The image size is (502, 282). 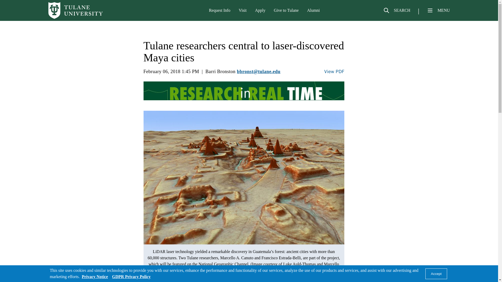 What do you see at coordinates (313, 10) in the screenshot?
I see `Alumni` at bounding box center [313, 10].